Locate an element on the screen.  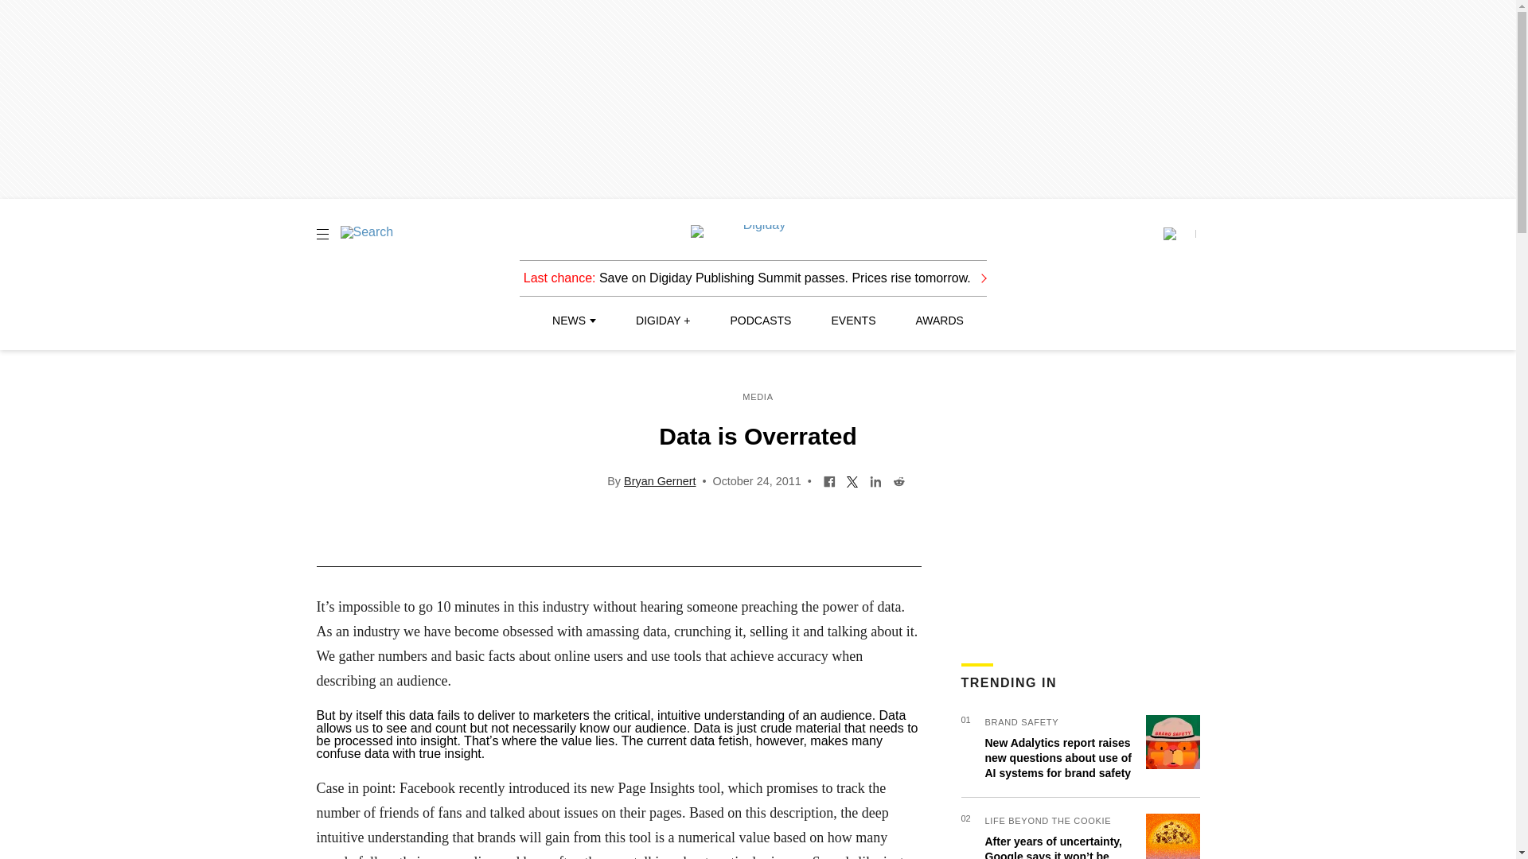
NEWS is located at coordinates (573, 321).